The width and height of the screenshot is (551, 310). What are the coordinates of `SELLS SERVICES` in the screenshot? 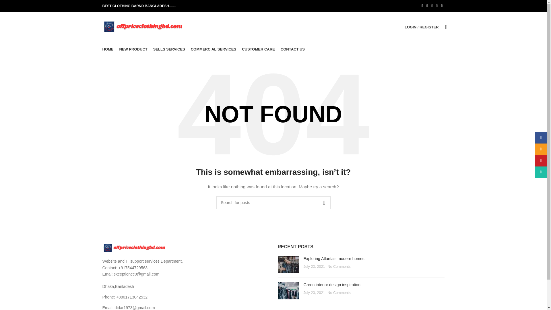 It's located at (169, 49).